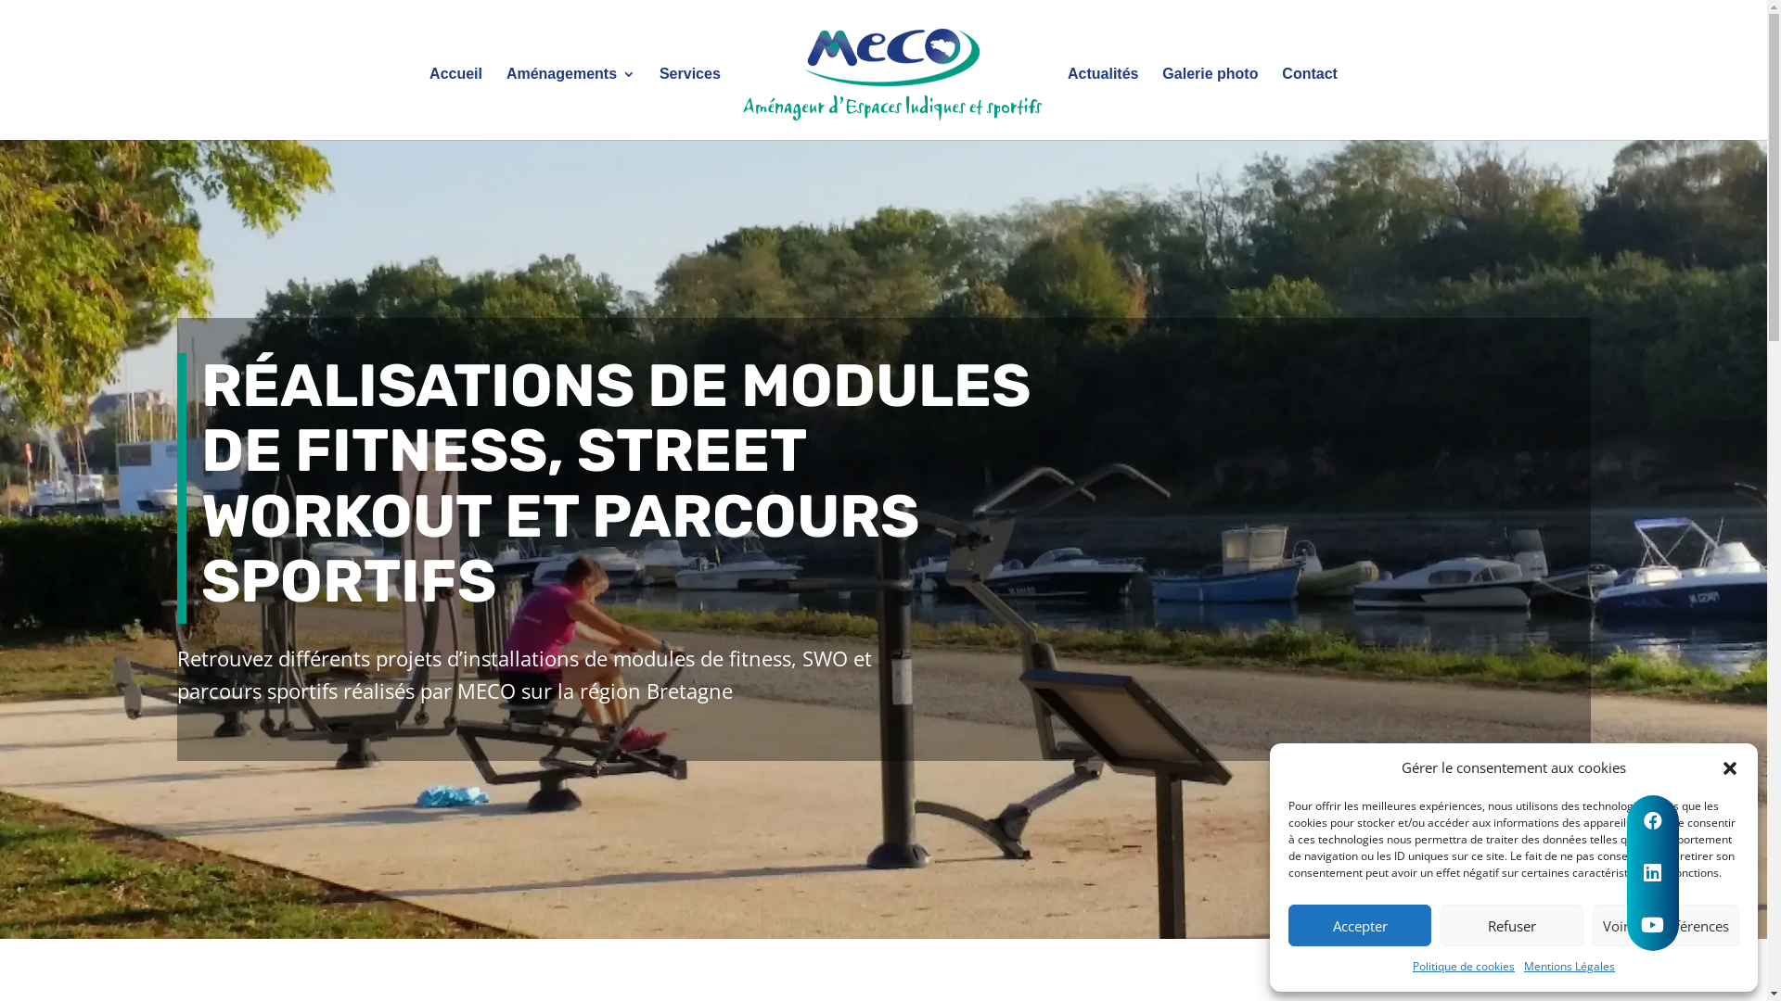 Image resolution: width=1781 pixels, height=1001 pixels. What do you see at coordinates (1310, 104) in the screenshot?
I see `Contact` at bounding box center [1310, 104].